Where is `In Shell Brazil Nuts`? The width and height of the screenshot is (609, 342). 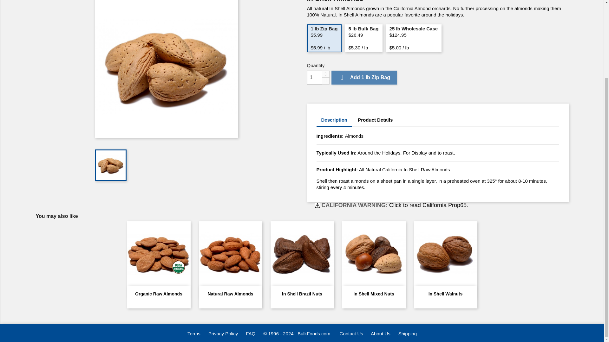
In Shell Brazil Nuts is located at coordinates (302, 294).